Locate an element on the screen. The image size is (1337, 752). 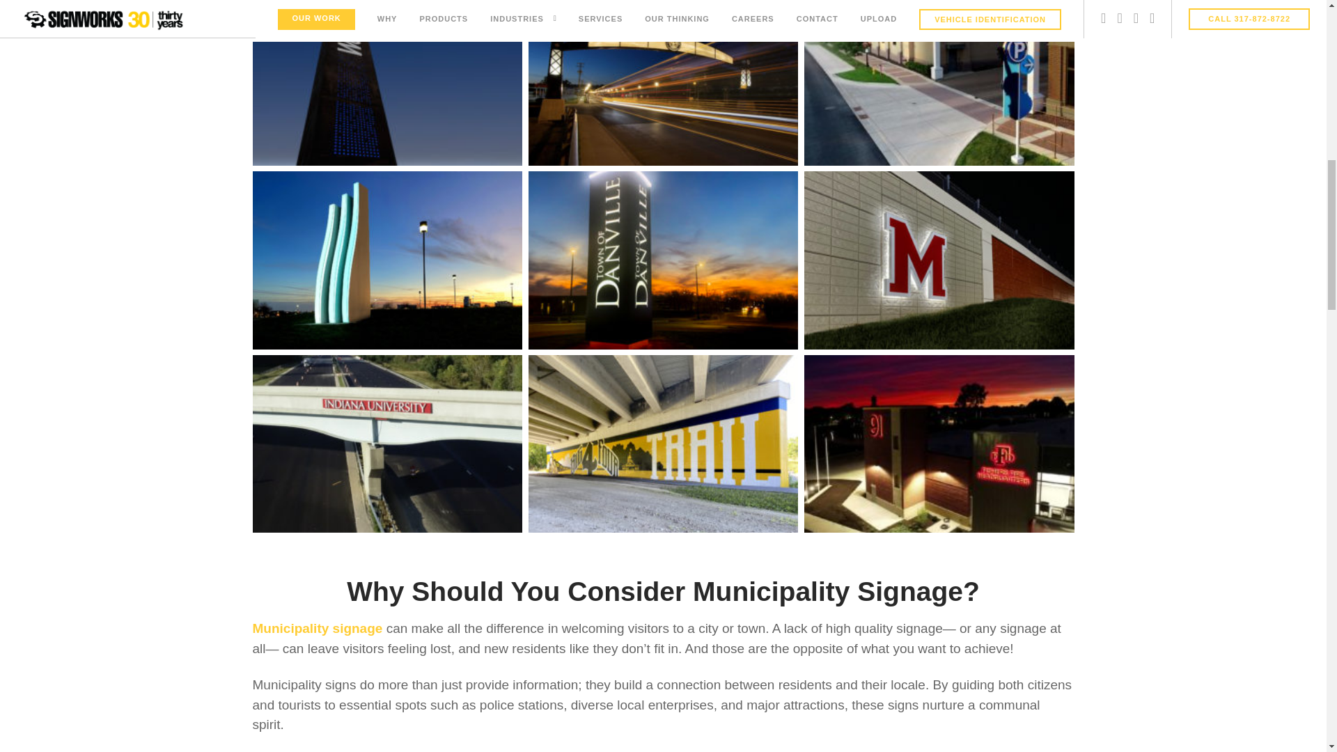
Municipality signage is located at coordinates (318, 628).